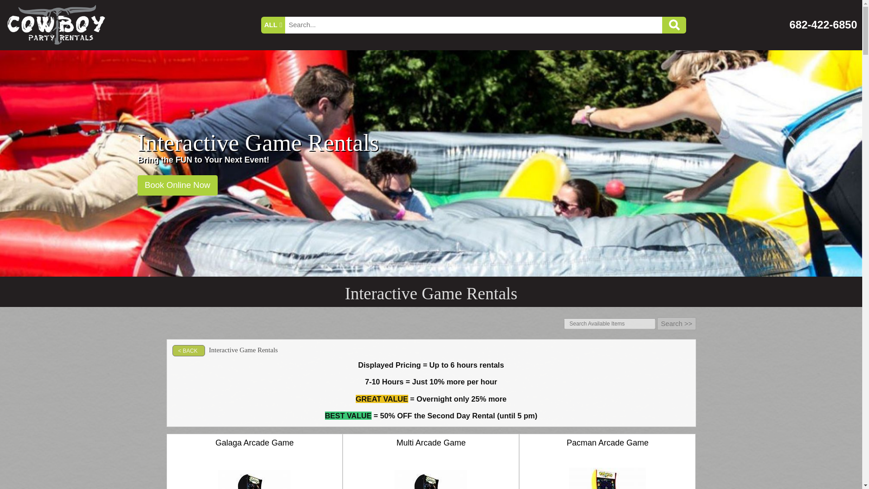 This screenshot has height=489, width=869. Describe the element at coordinates (607, 478) in the screenshot. I see `Pacman Arcade Game` at that location.